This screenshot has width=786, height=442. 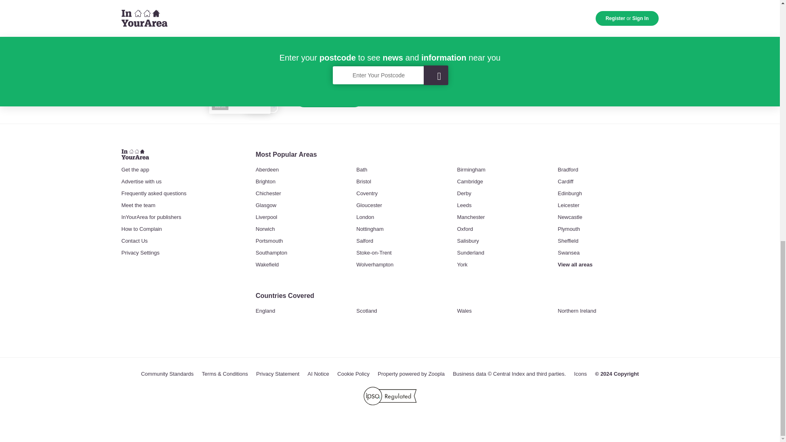 What do you see at coordinates (154, 194) in the screenshot?
I see `Frequently asked questions` at bounding box center [154, 194].